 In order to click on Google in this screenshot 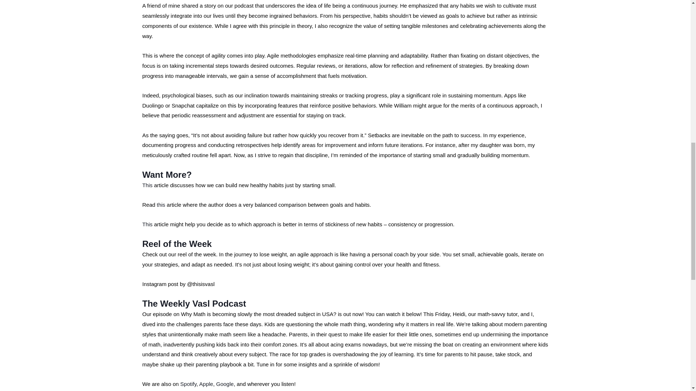, I will do `click(224, 384)`.